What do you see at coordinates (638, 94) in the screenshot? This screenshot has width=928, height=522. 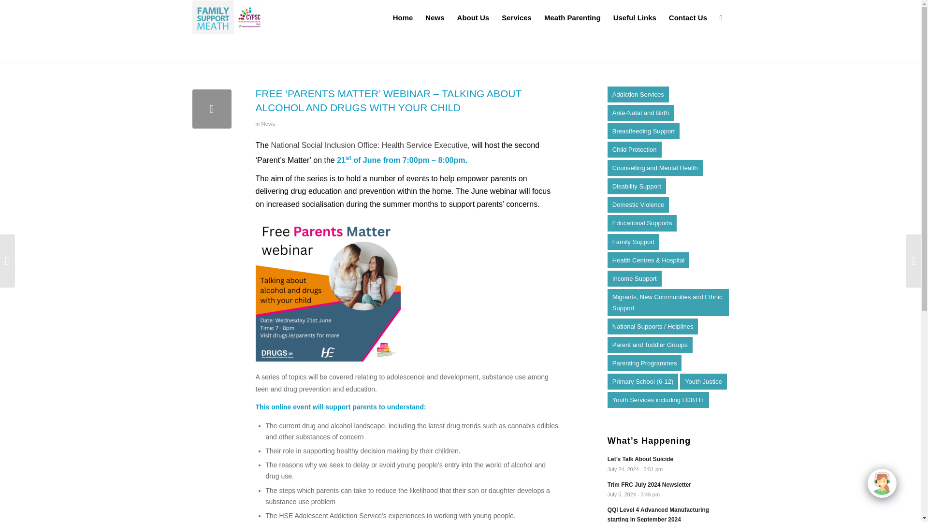 I see `Addiction Services` at bounding box center [638, 94].